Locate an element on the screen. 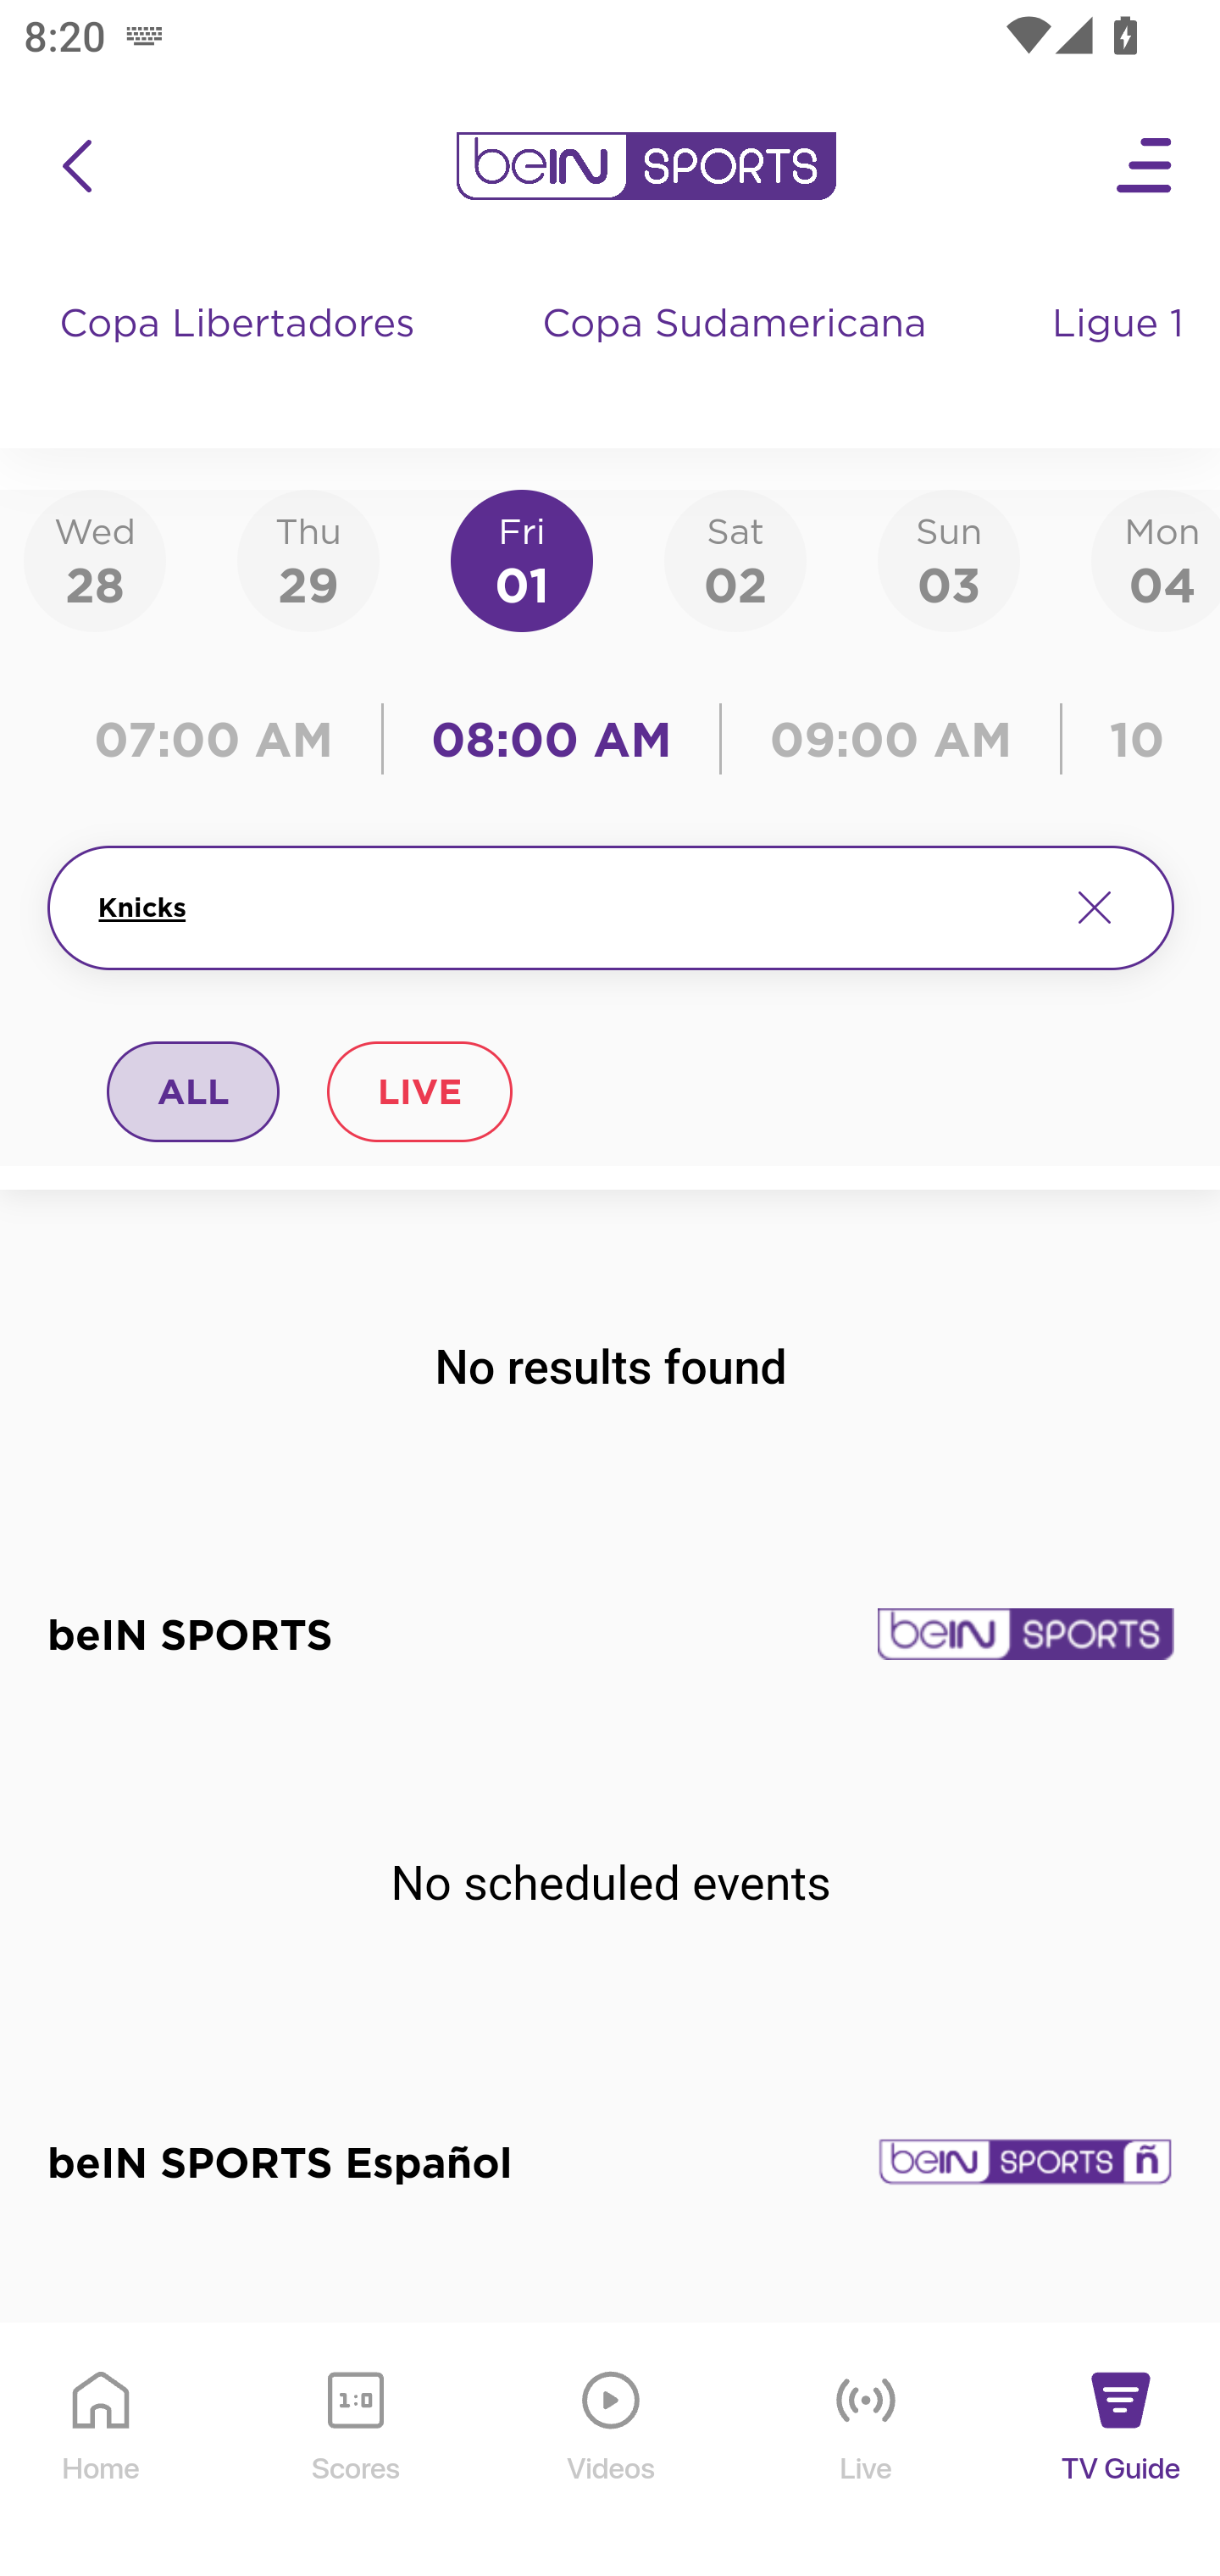 This screenshot has width=1220, height=2576. Open Menu Icon is located at coordinates (1145, 166).